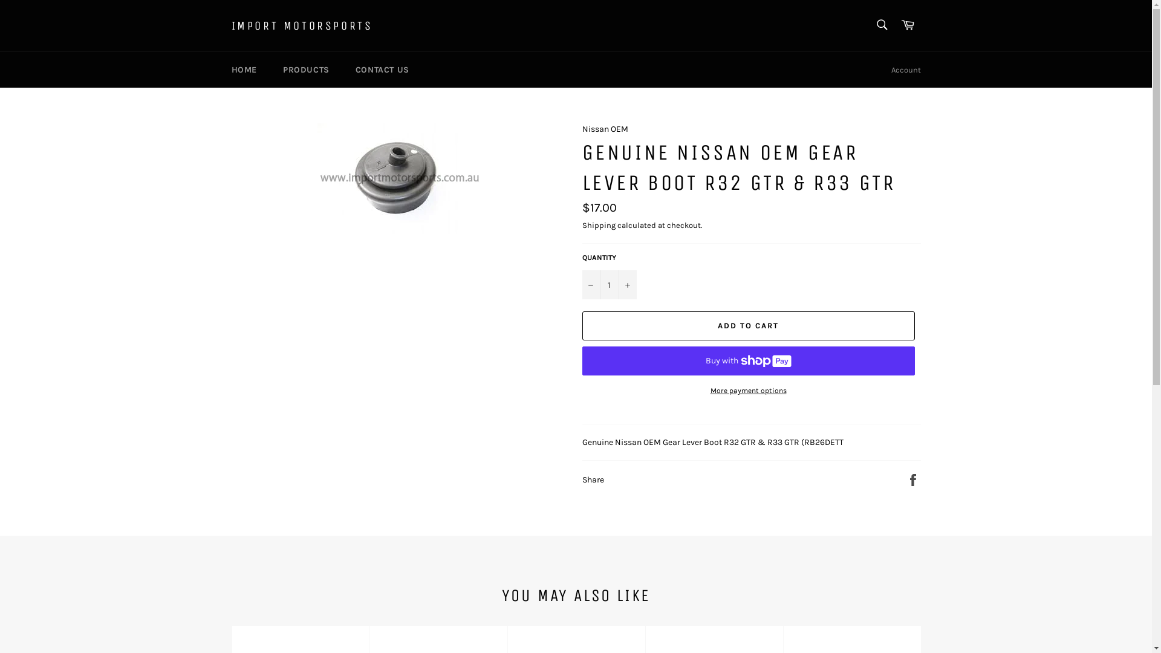 The image size is (1161, 653). What do you see at coordinates (748, 391) in the screenshot?
I see `More payment options` at bounding box center [748, 391].